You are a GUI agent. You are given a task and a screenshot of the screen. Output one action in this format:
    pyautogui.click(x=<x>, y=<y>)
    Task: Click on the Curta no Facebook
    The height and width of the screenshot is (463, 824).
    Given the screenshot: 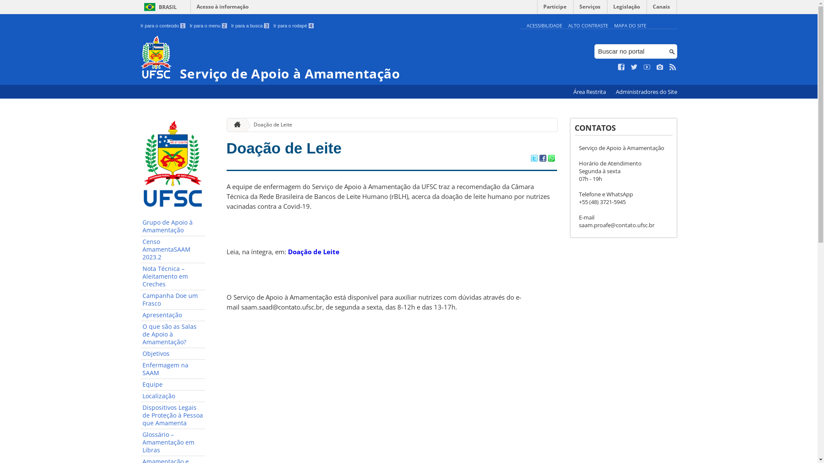 What is the action you would take?
    pyautogui.click(x=621, y=67)
    